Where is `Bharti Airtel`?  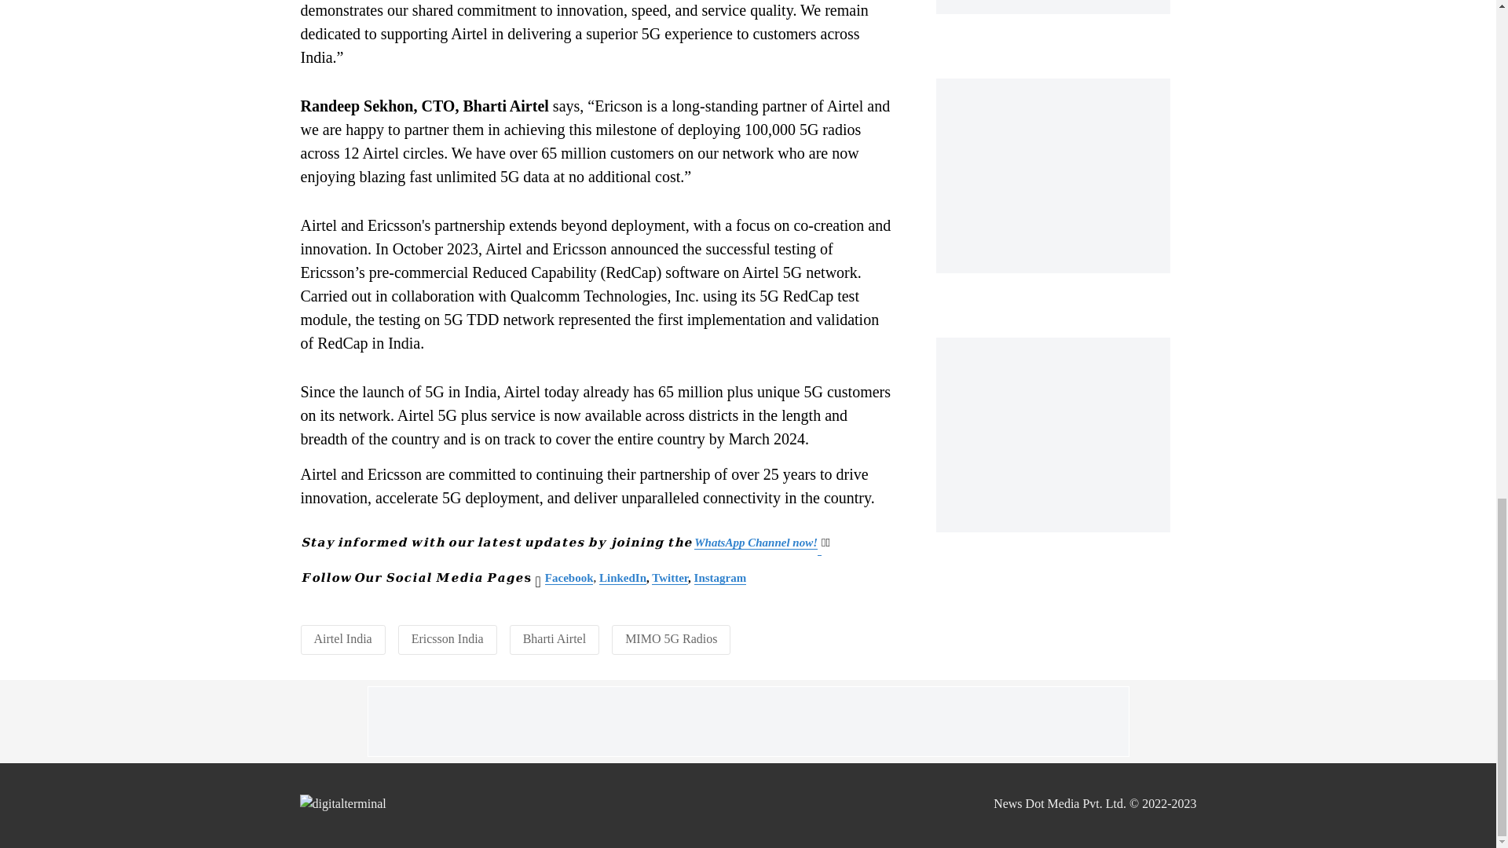
Bharti Airtel is located at coordinates (555, 638).